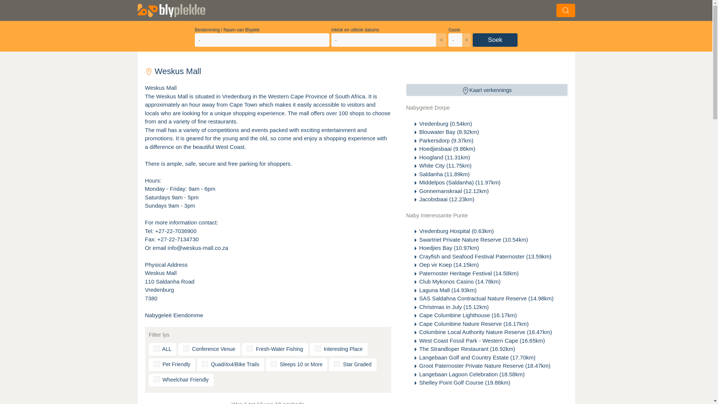  What do you see at coordinates (495, 40) in the screenshot?
I see `Soek` at bounding box center [495, 40].